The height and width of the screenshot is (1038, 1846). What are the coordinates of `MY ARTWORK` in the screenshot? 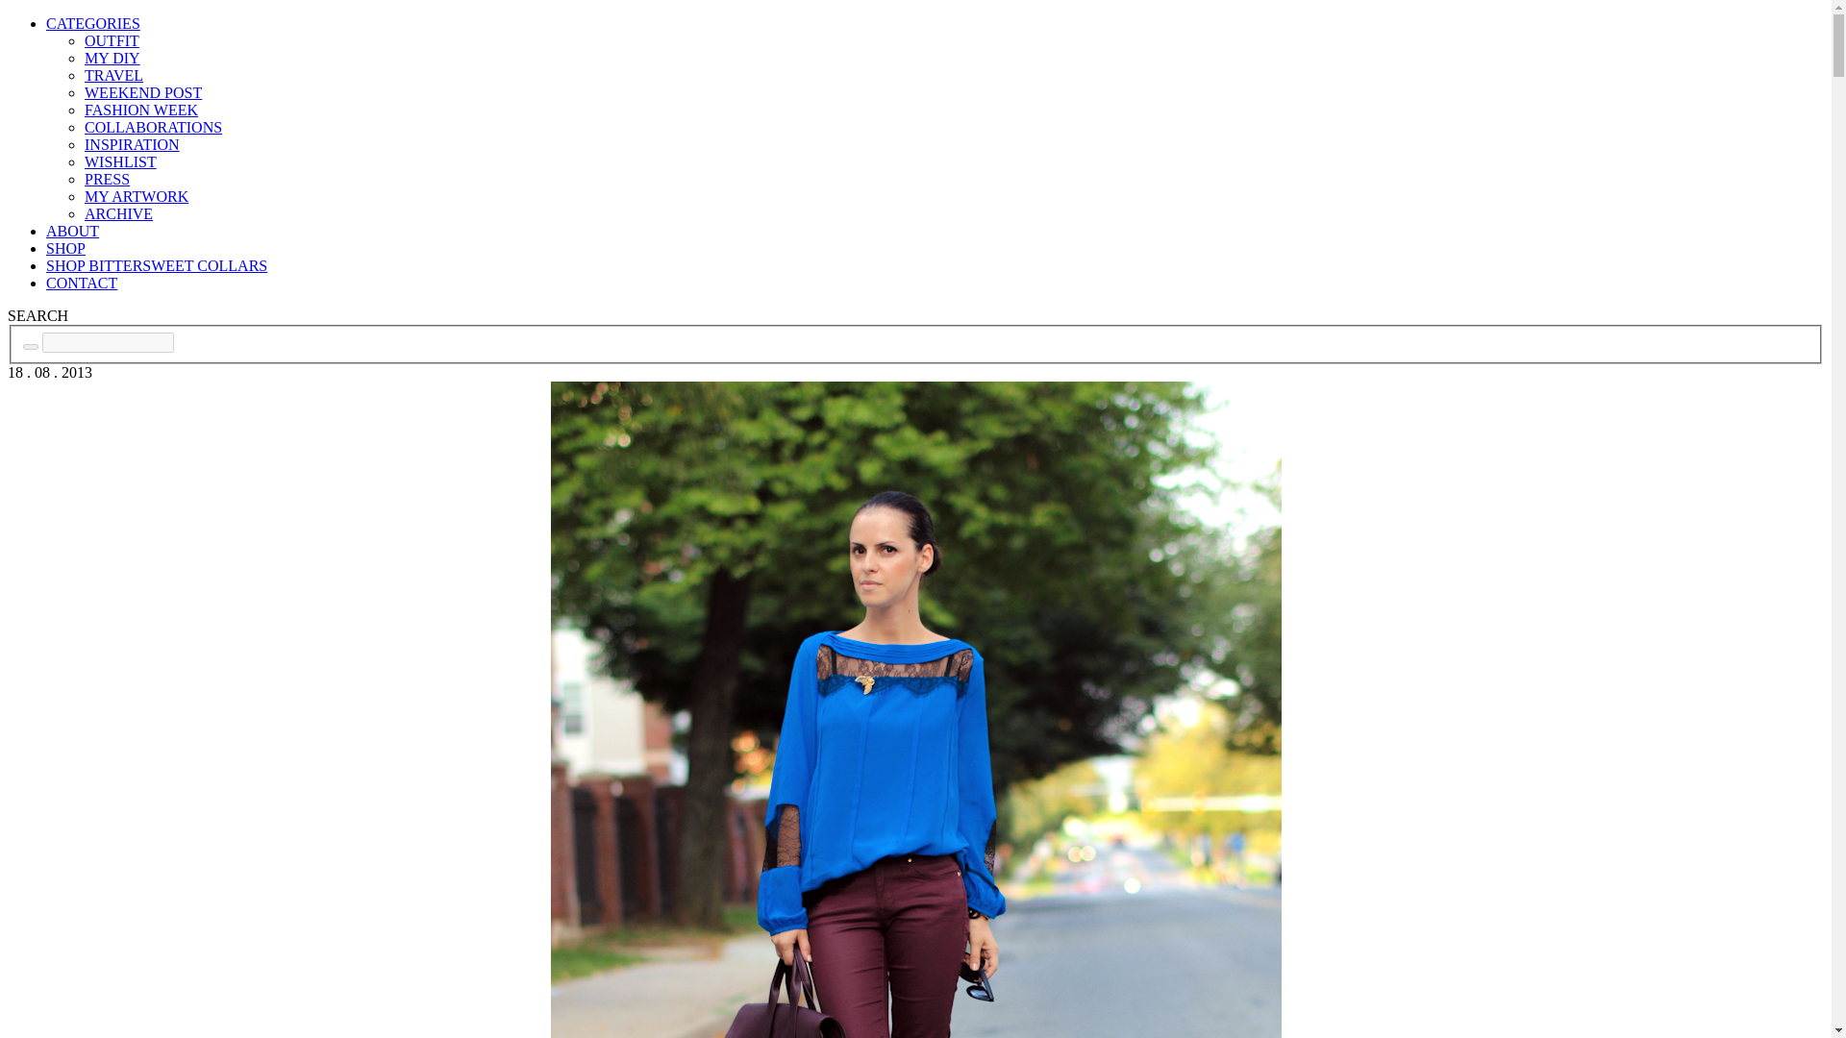 It's located at (137, 196).